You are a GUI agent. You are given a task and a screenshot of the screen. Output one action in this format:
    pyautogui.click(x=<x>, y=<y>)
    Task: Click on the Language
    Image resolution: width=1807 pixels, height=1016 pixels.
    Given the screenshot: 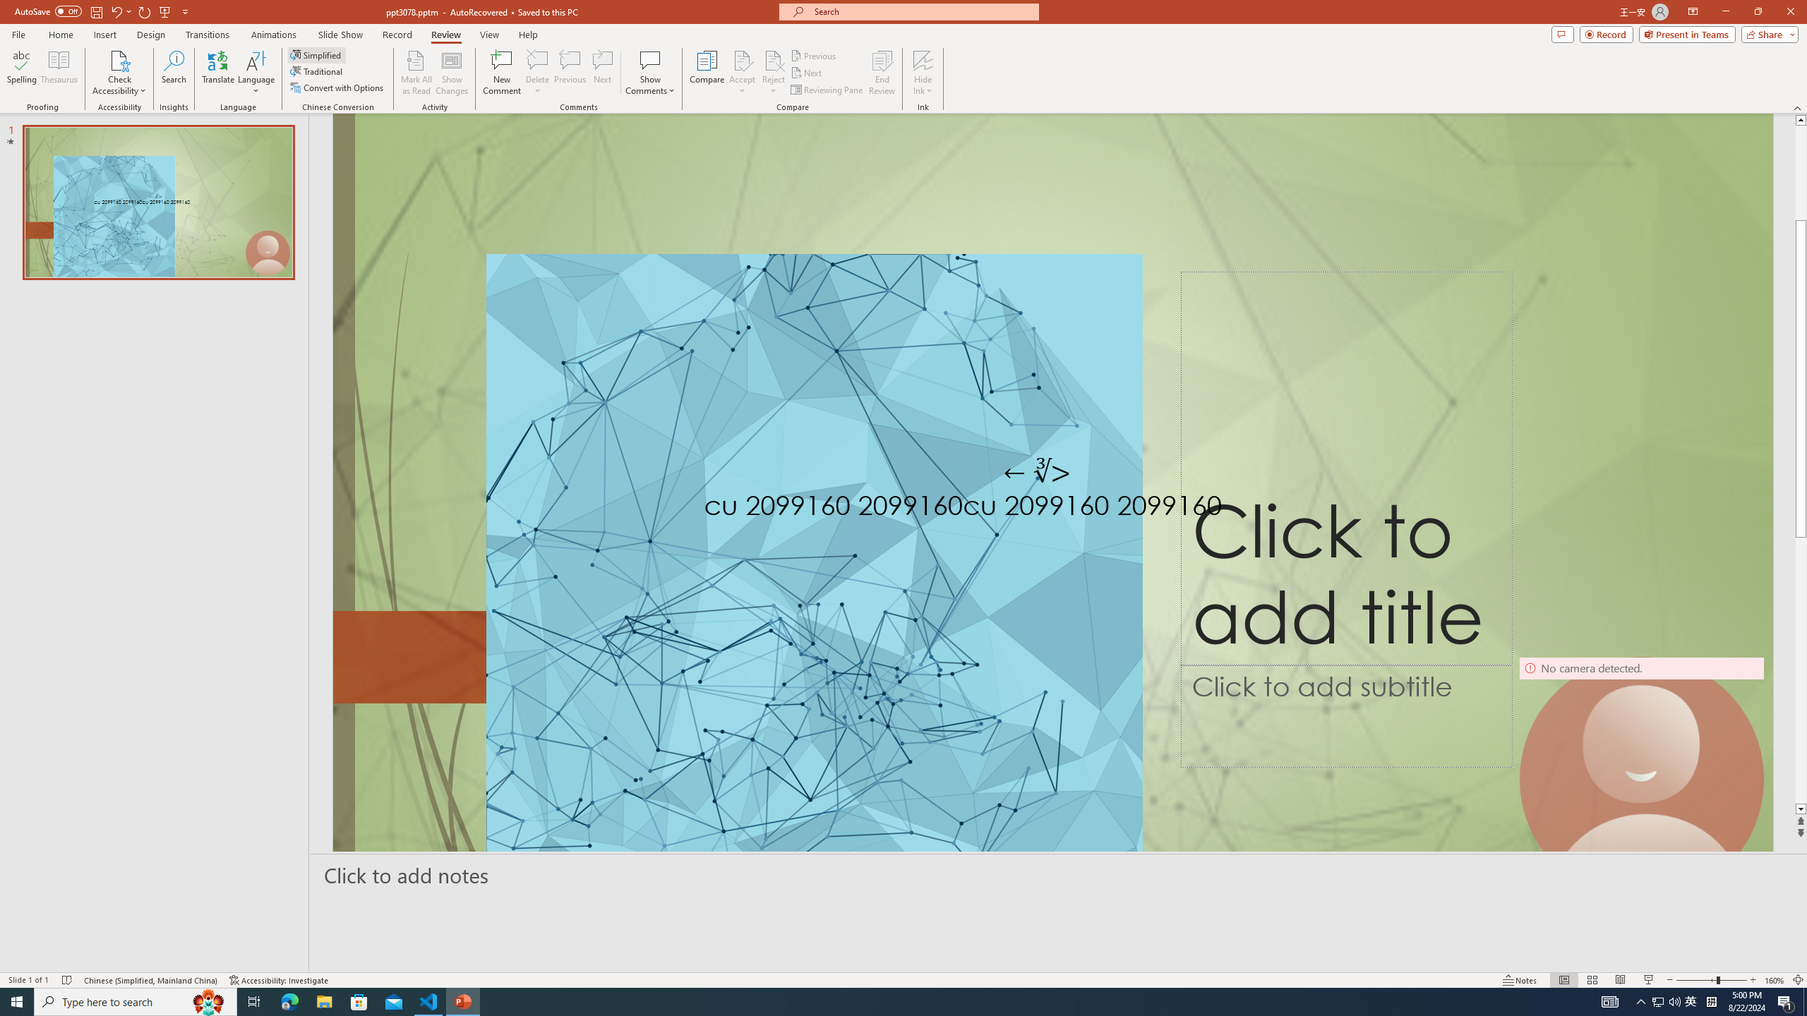 What is the action you would take?
    pyautogui.click(x=256, y=73)
    